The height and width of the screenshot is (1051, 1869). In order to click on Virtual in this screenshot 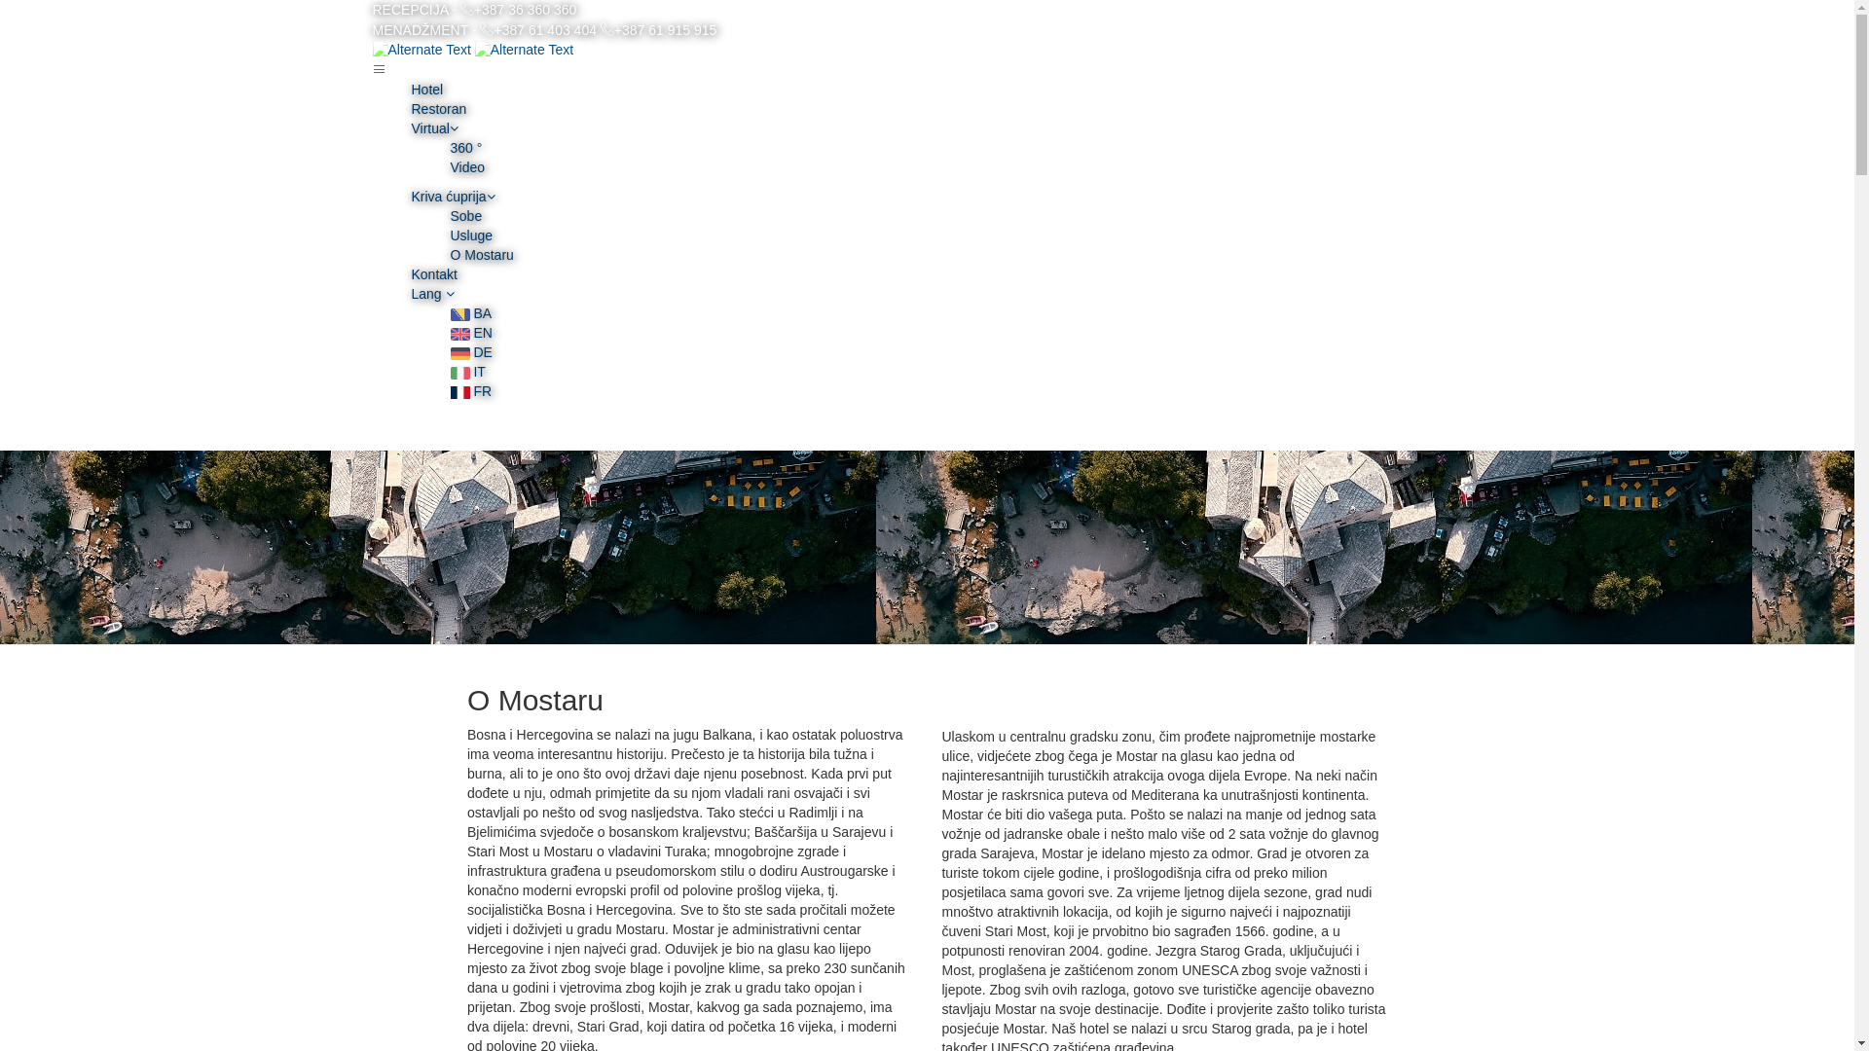, I will do `click(434, 128)`.